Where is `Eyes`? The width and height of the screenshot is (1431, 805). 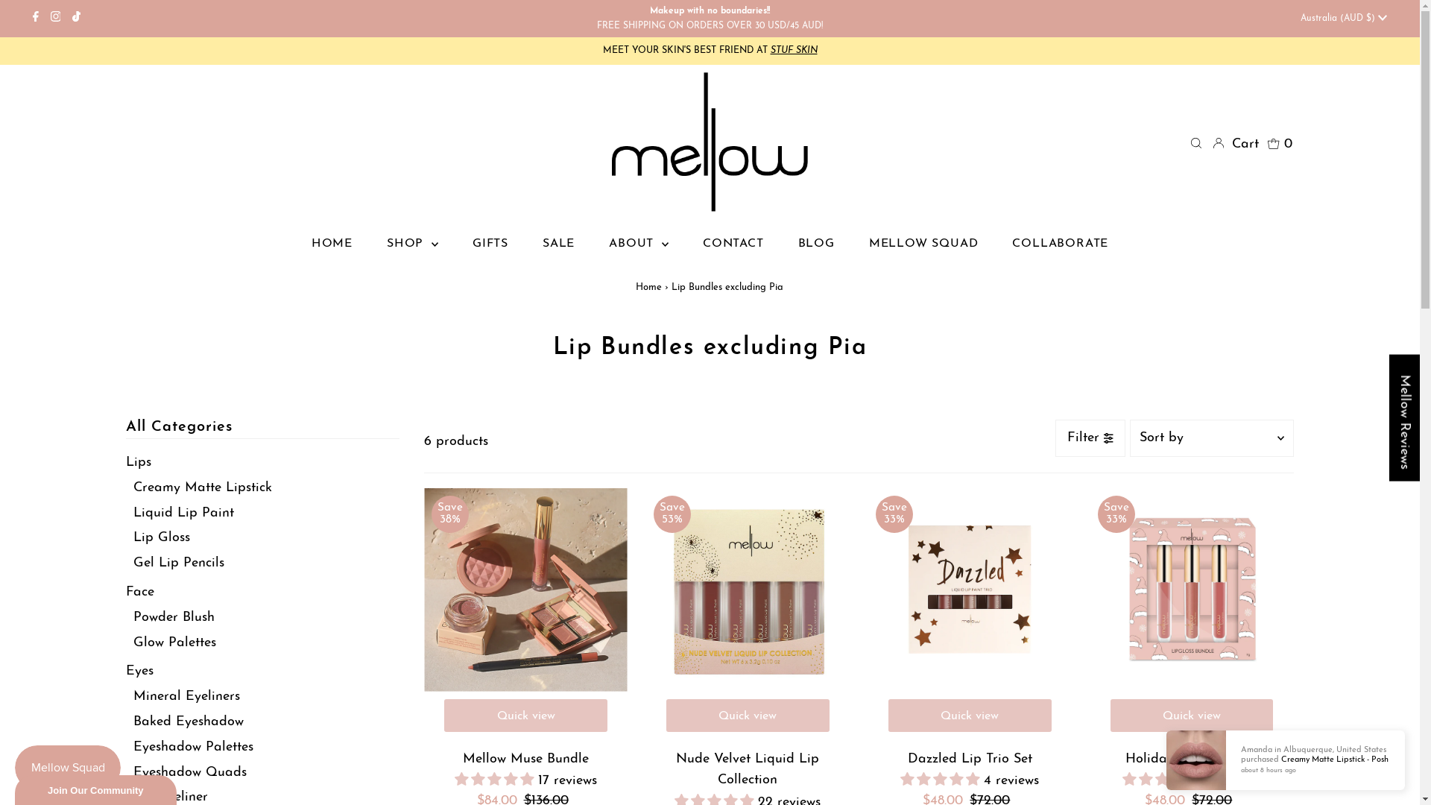
Eyes is located at coordinates (140, 671).